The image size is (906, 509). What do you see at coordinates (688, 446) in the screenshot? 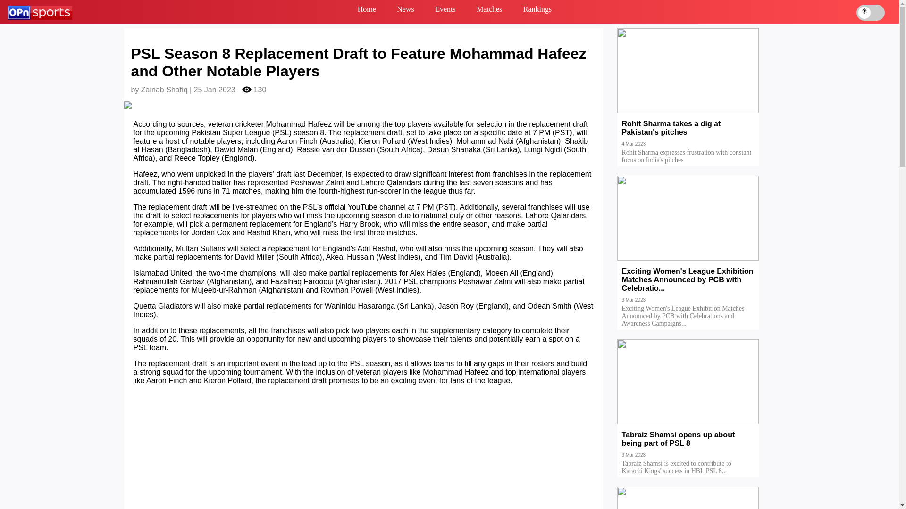
I see `Tabraiz Shamsi opens up about being part of PSL 8` at bounding box center [688, 446].